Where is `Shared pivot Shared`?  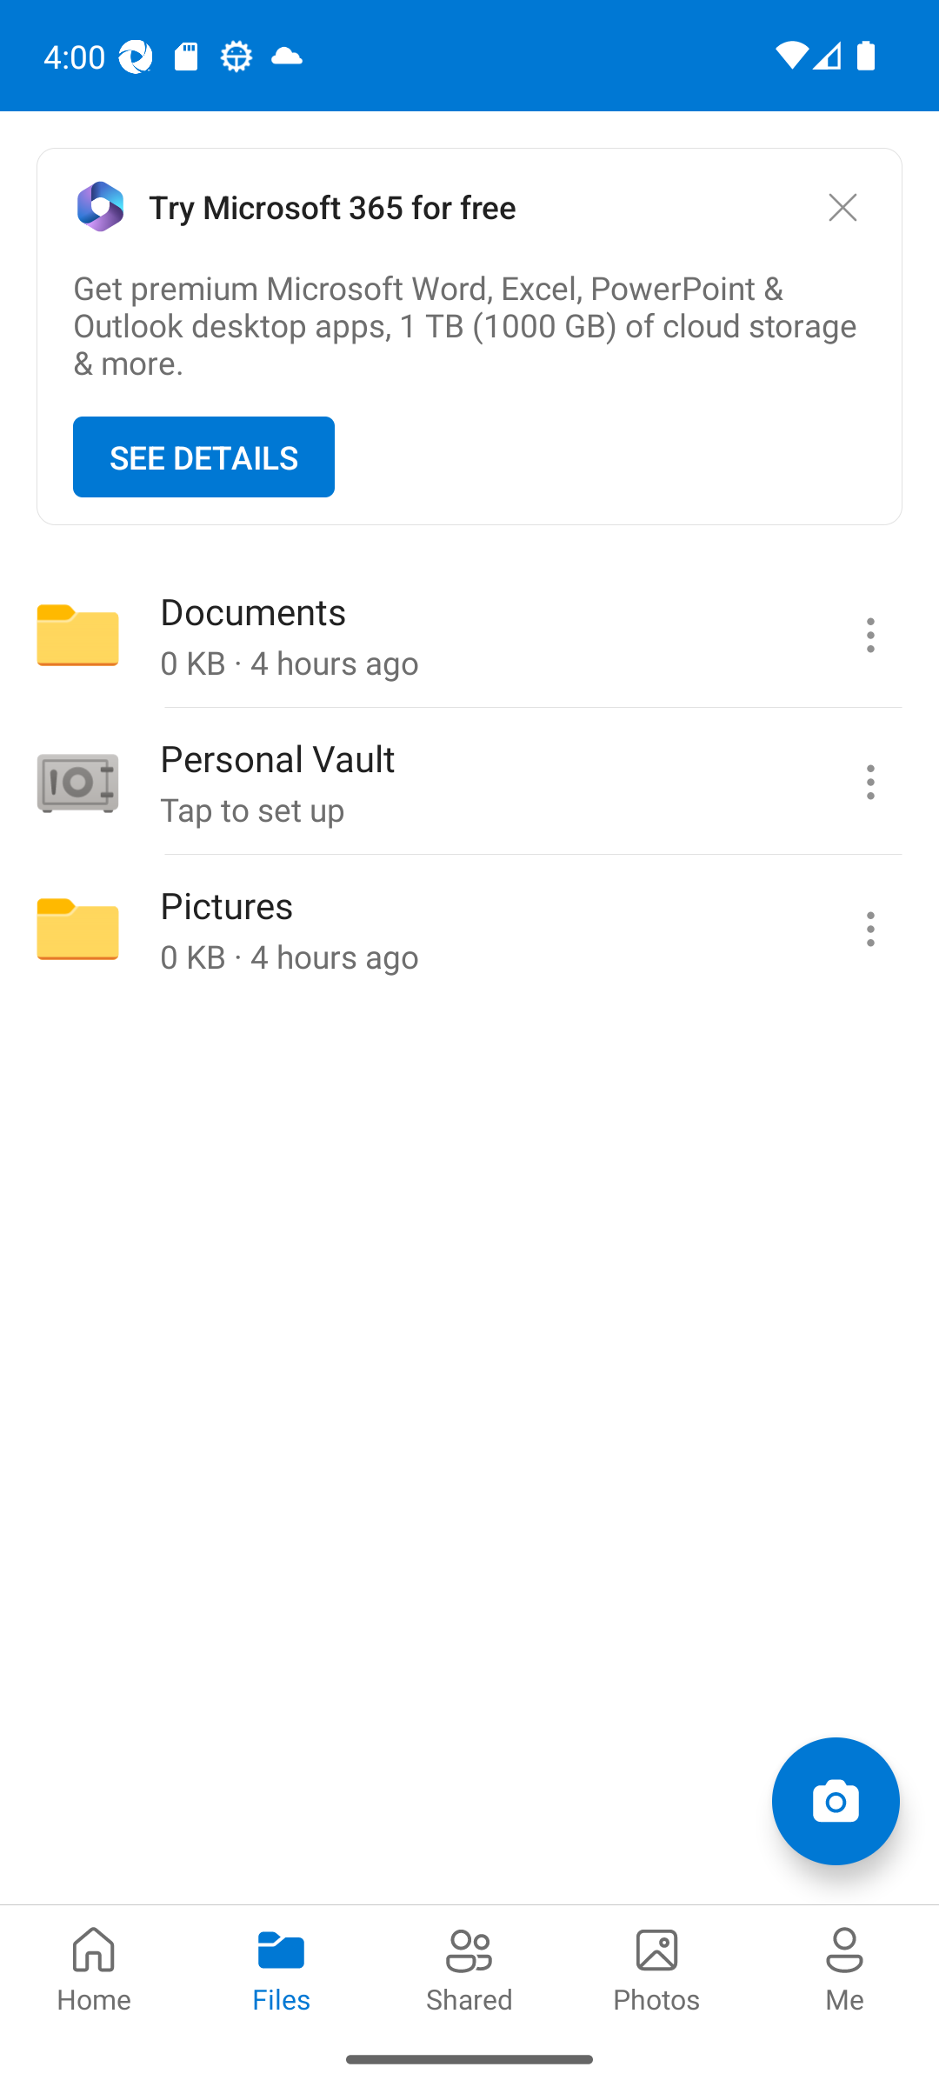 Shared pivot Shared is located at coordinates (469, 1967).